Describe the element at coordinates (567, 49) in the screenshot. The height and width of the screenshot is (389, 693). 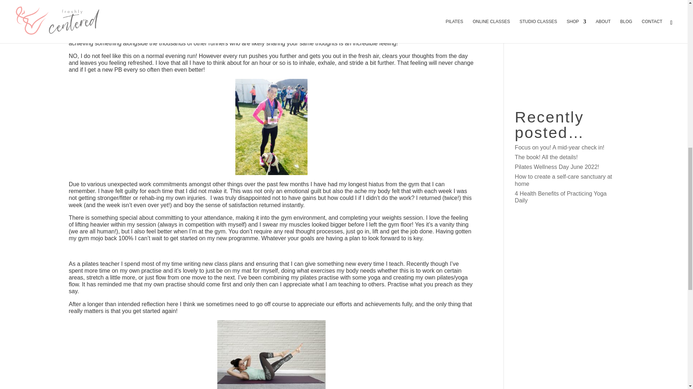
I see `Advertisement` at that location.